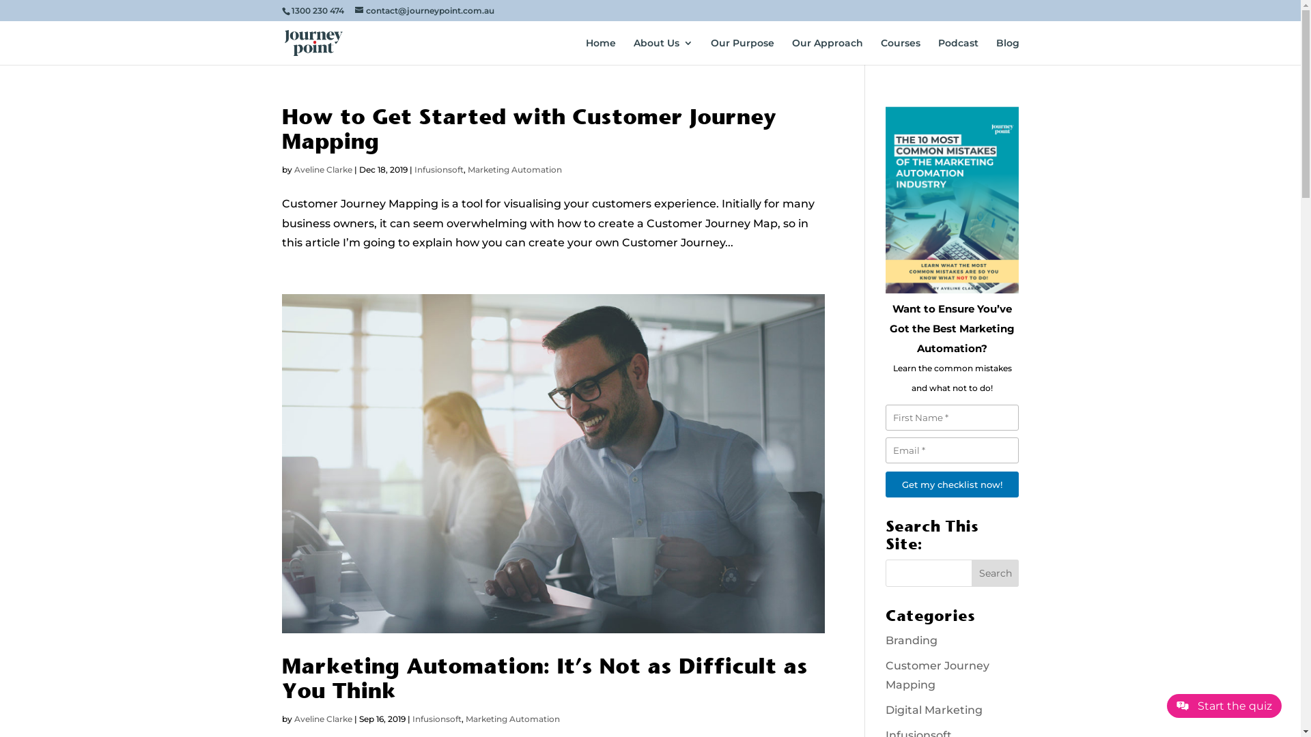  Describe the element at coordinates (1224, 706) in the screenshot. I see `Start the quiz` at that location.